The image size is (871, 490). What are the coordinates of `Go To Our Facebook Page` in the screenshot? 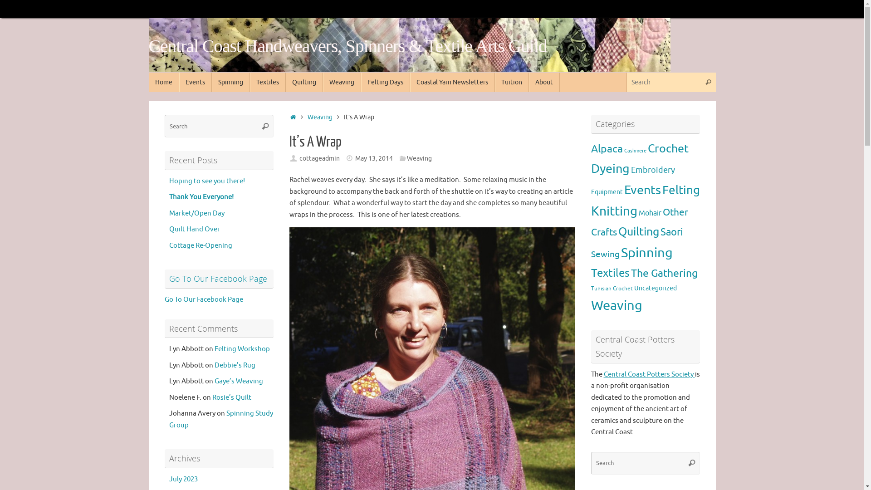 It's located at (203, 299).